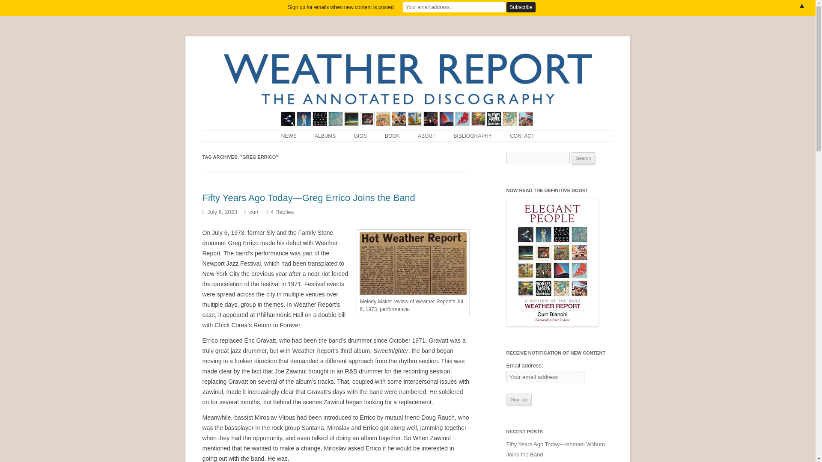 This screenshot has height=462, width=822. What do you see at coordinates (473, 136) in the screenshot?
I see `BIBLIOGRAPHY` at bounding box center [473, 136].